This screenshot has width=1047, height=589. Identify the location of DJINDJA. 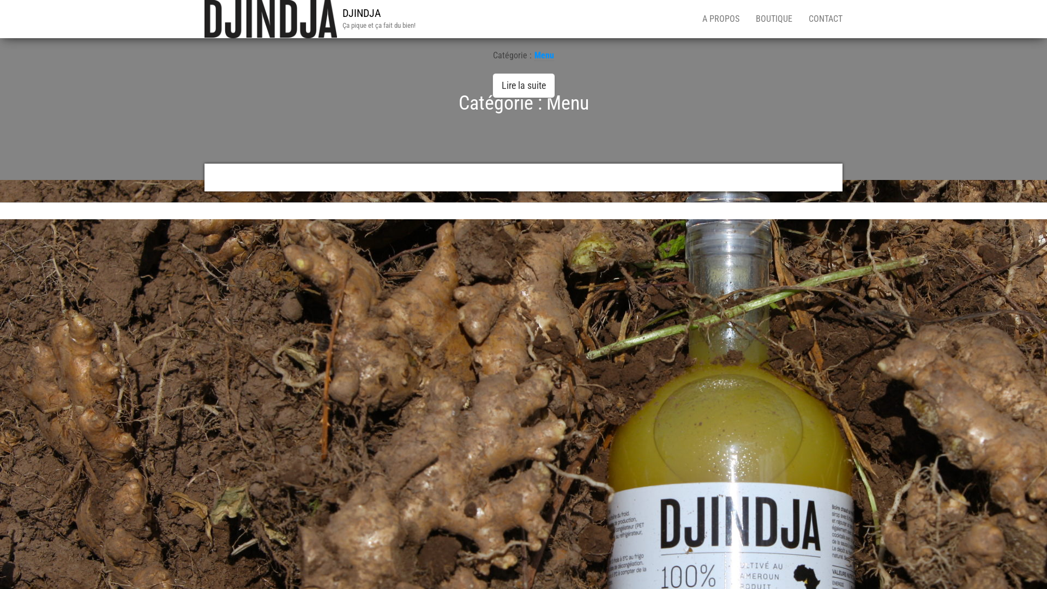
(362, 13).